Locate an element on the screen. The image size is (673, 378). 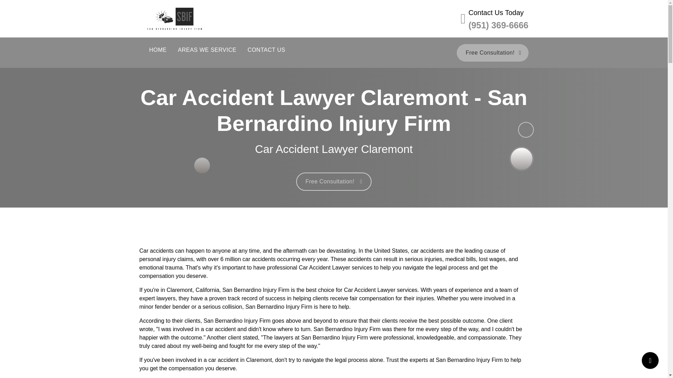
AREAS WE SERVICE is located at coordinates (207, 50).